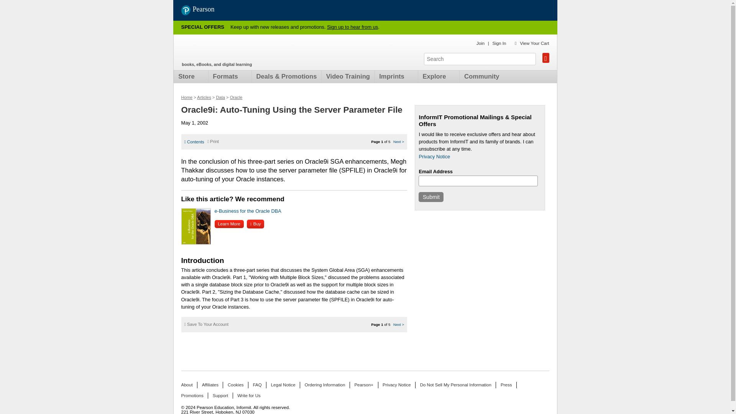 The width and height of the screenshot is (736, 414). Describe the element at coordinates (186, 97) in the screenshot. I see `Home` at that location.